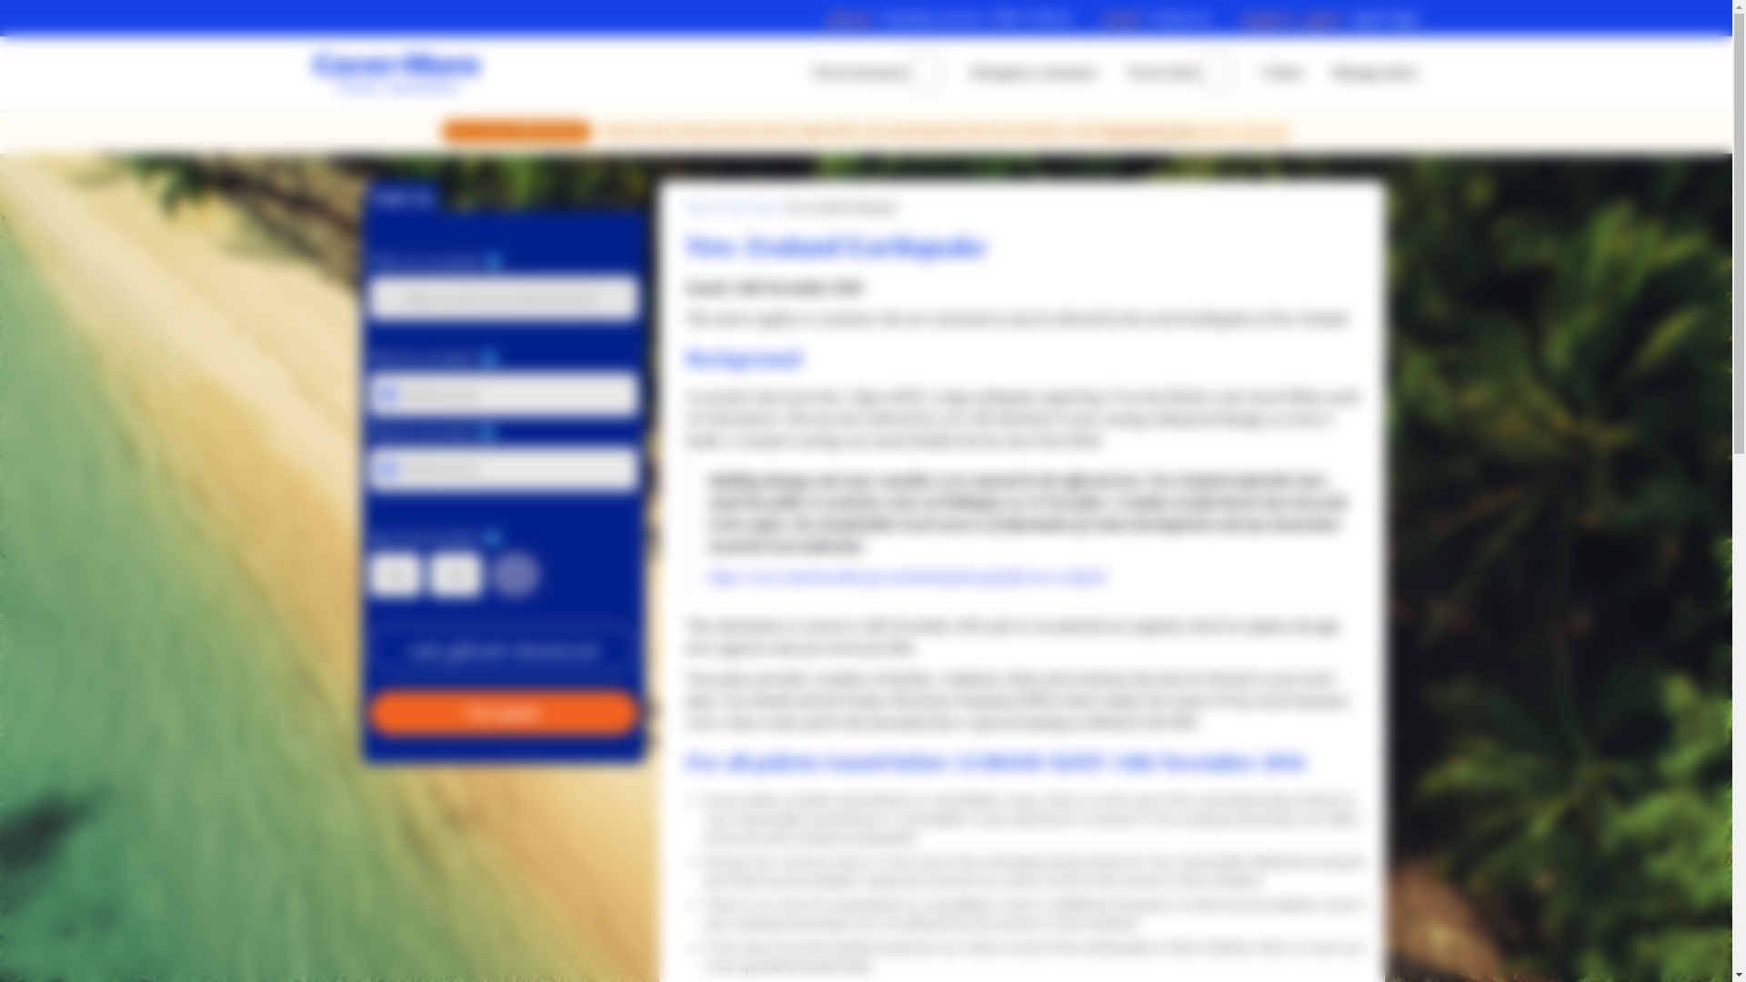 This screenshot has height=982, width=1746. I want to click on add, so click(949, 18).